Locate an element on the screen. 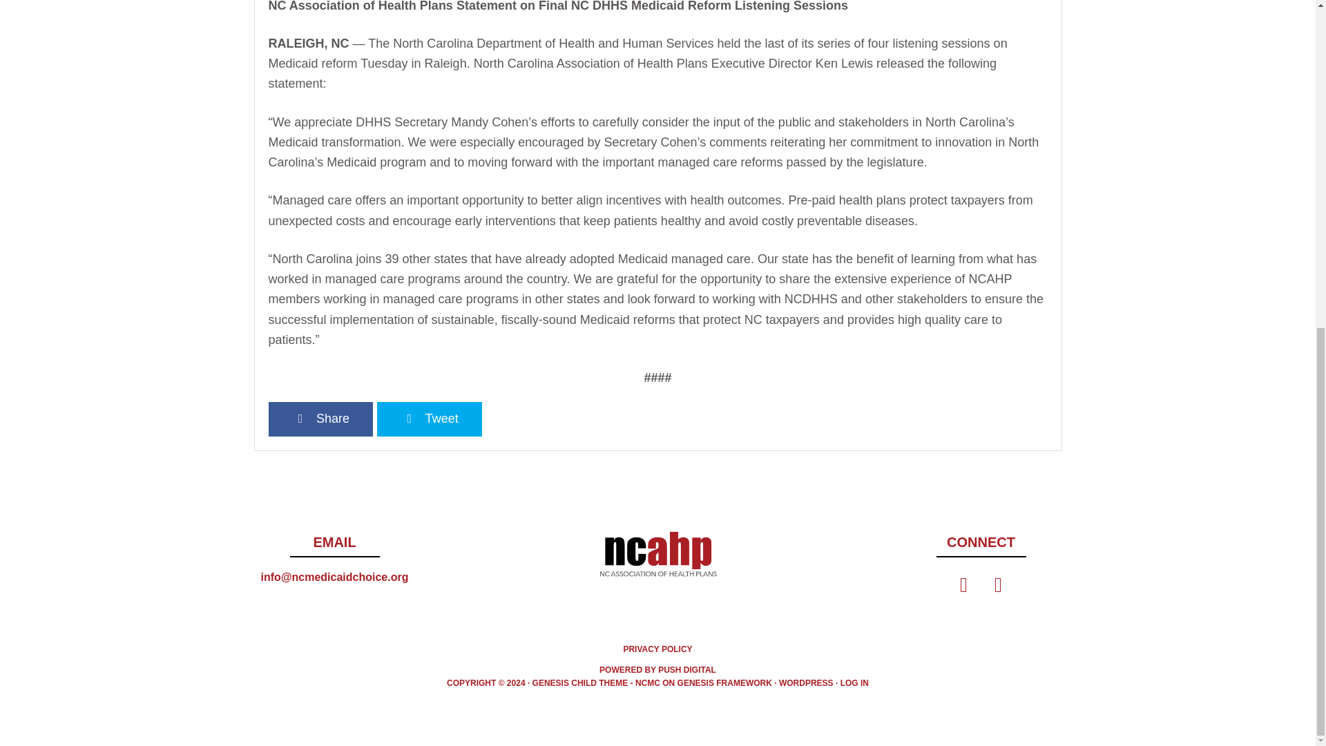 This screenshot has width=1326, height=746. Share is located at coordinates (320, 419).